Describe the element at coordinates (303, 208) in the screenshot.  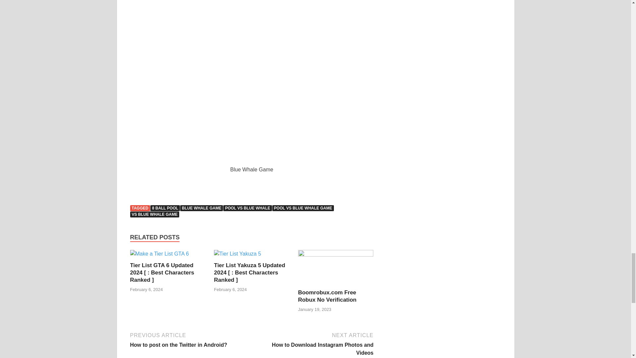
I see `POOL VS BLUE WHALE GAME` at that location.